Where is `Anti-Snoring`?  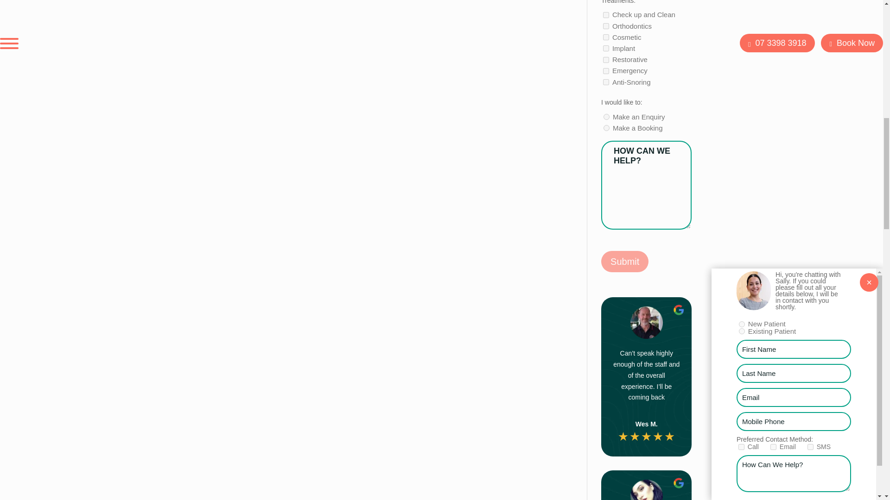 Anti-Snoring is located at coordinates (606, 81).